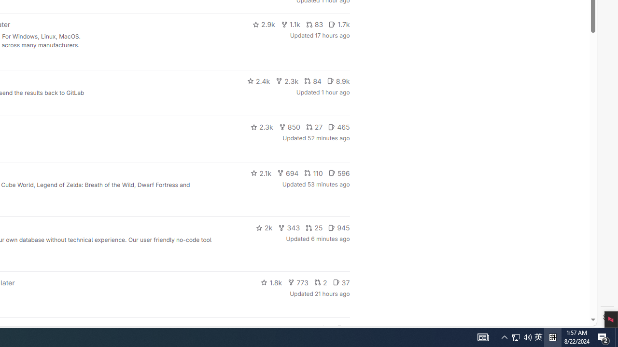 This screenshot has width=618, height=347. I want to click on 2.3k, so click(262, 127).